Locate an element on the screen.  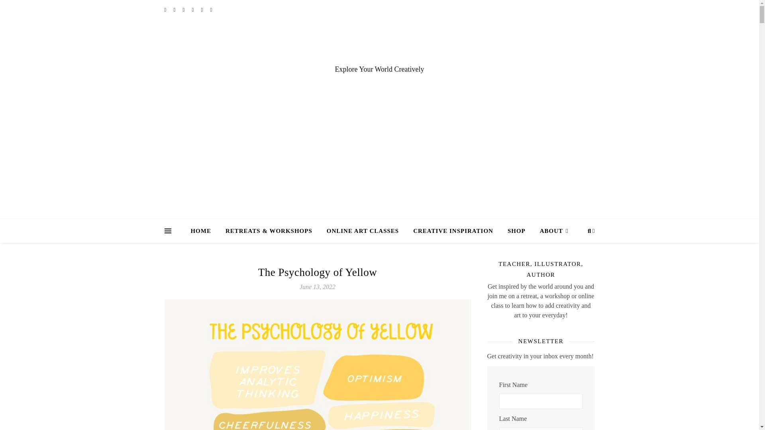
ABOUT is located at coordinates (551, 231).